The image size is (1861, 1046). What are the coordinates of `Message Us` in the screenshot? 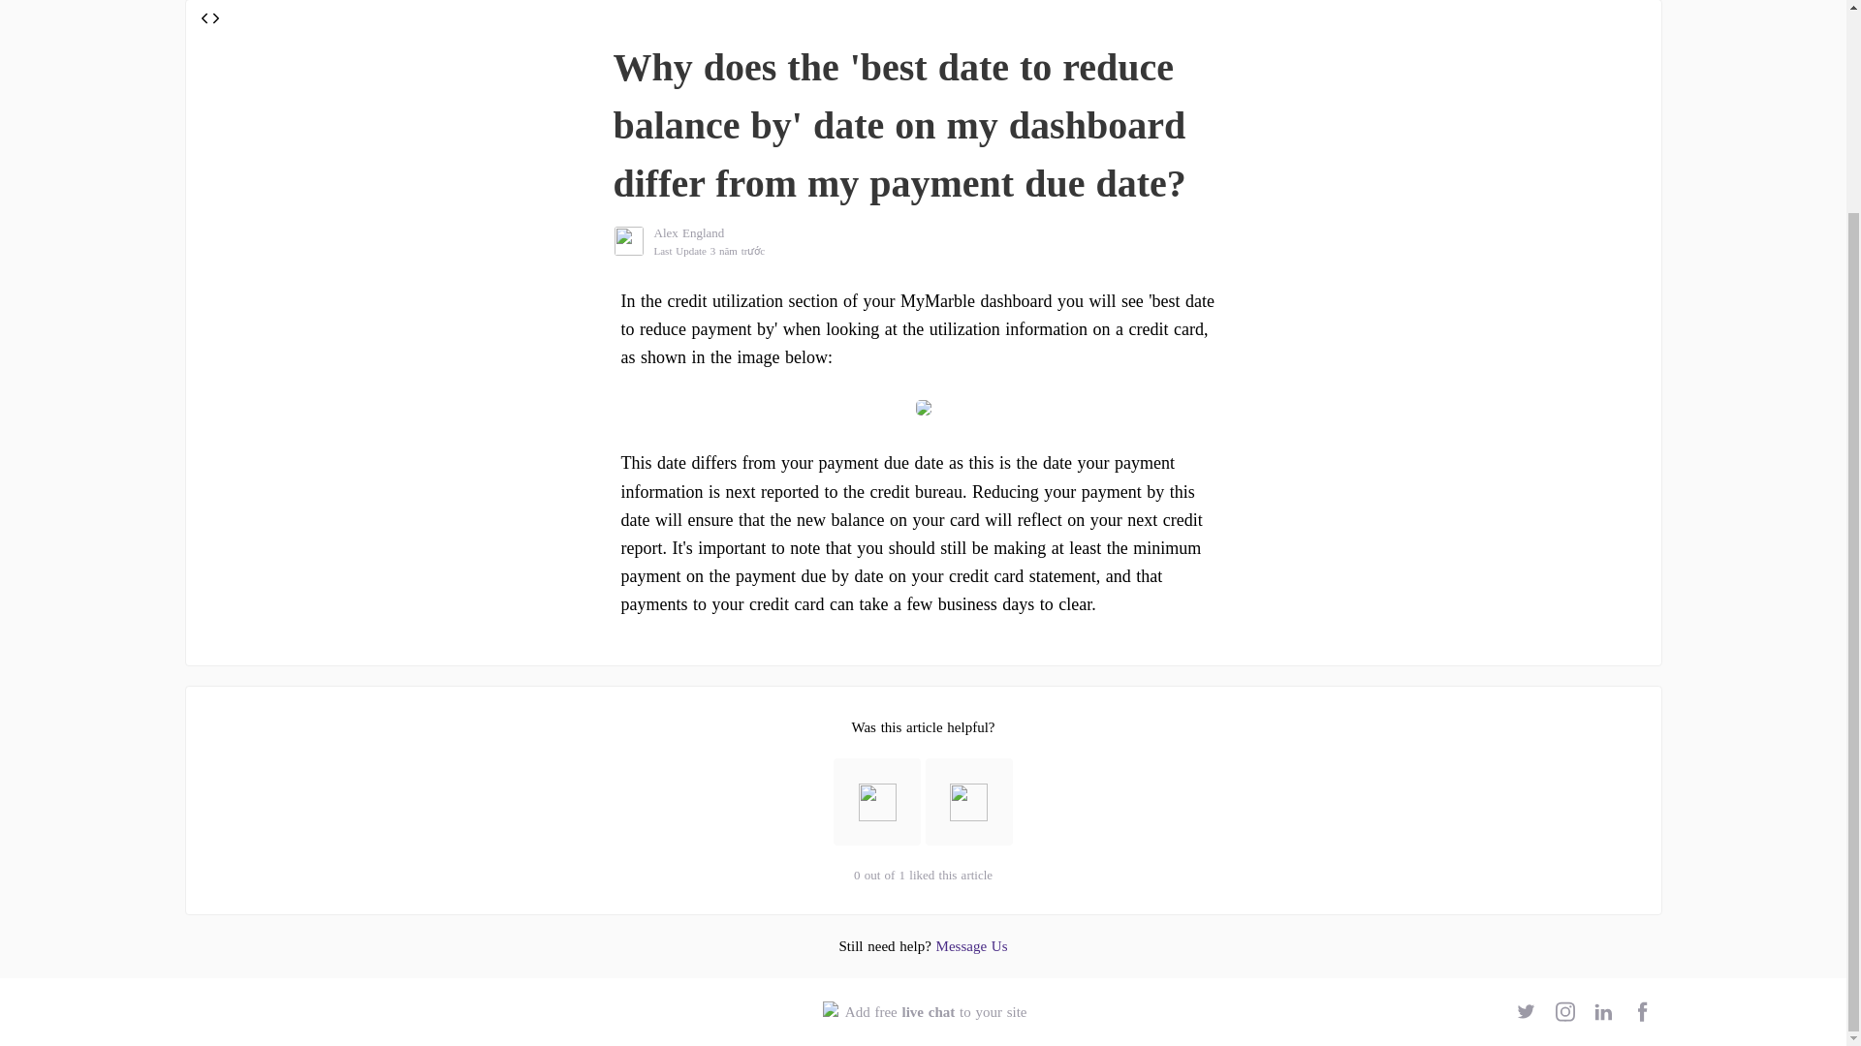 It's located at (923, 1011).